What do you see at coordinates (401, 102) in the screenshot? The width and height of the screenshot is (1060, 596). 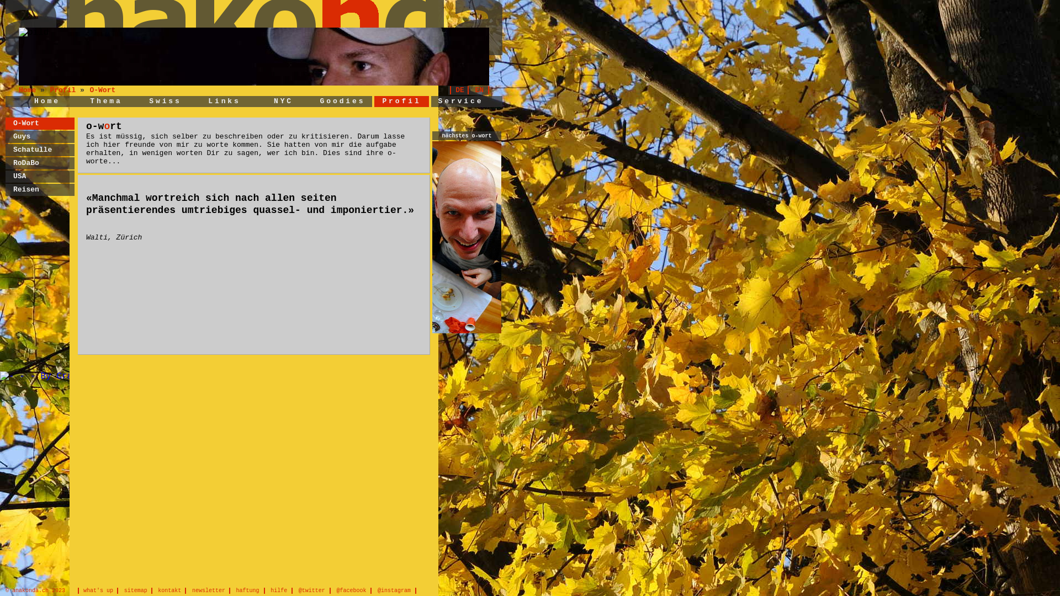 I see `Profil` at bounding box center [401, 102].